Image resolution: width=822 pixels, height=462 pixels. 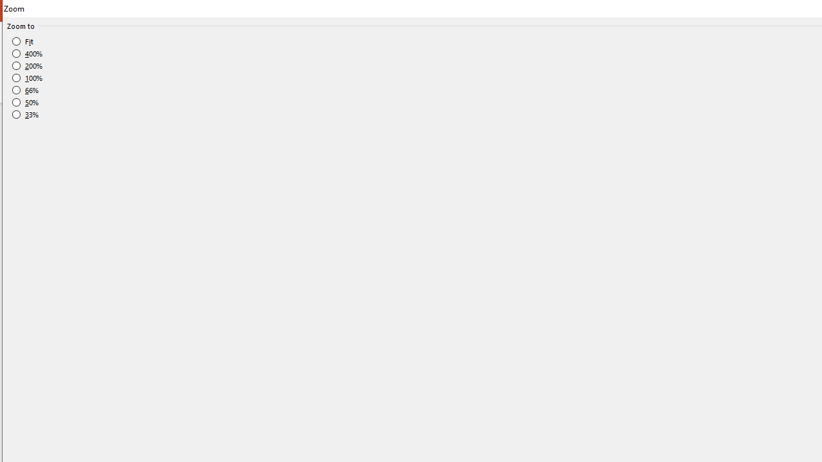 What do you see at coordinates (23, 41) in the screenshot?
I see `Fit` at bounding box center [23, 41].